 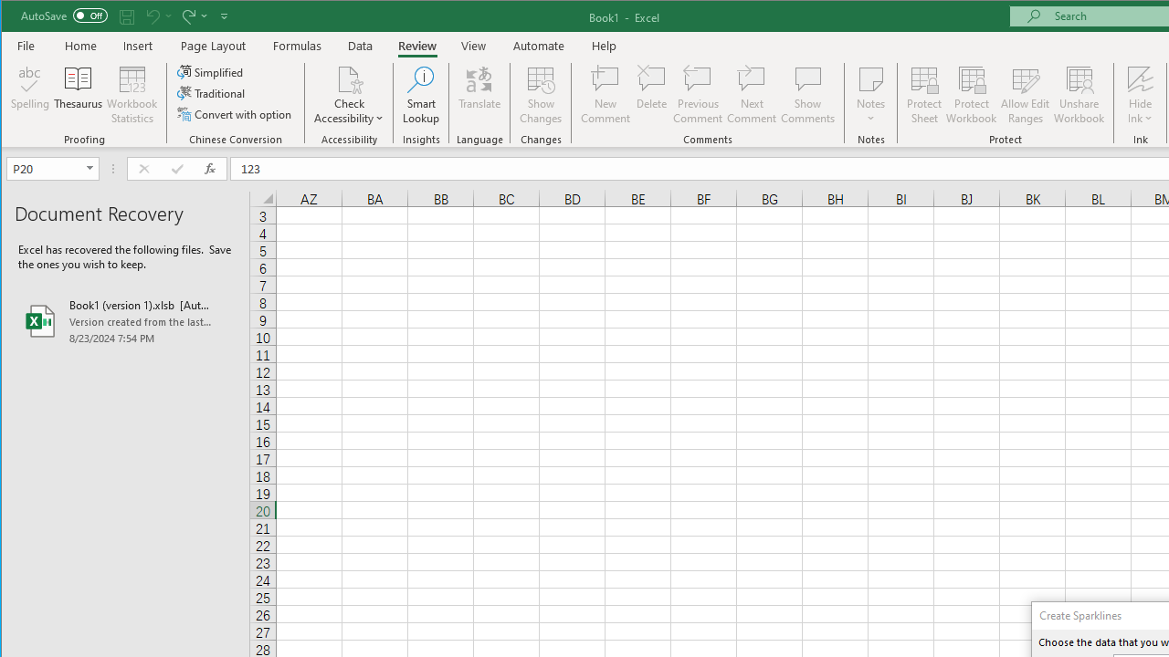 I want to click on Convert with option, so click(x=236, y=113).